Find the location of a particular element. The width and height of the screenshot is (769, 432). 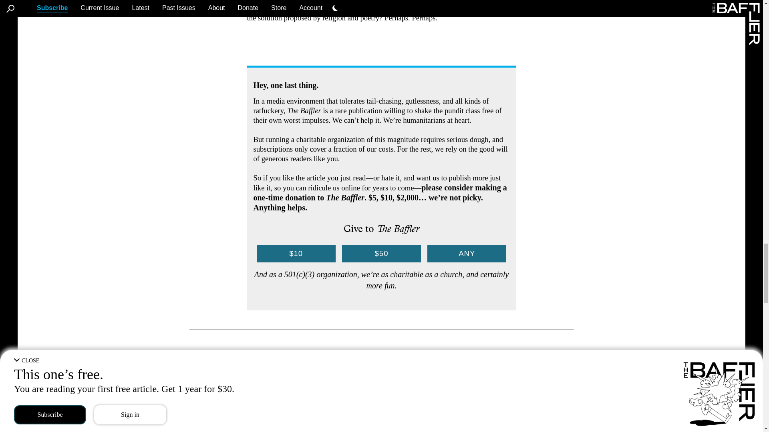

Subscribe is located at coordinates (381, 427).